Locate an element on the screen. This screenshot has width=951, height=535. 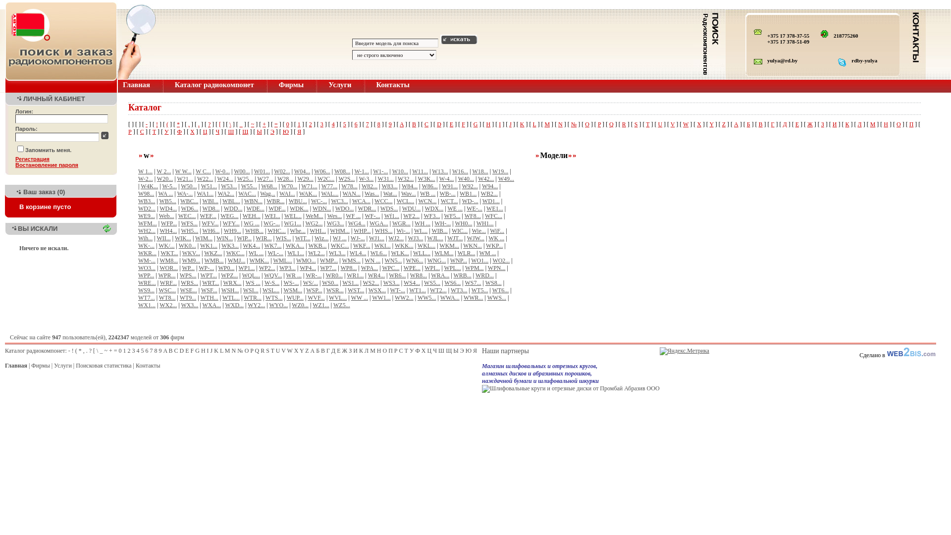
WPP... is located at coordinates (146, 275).